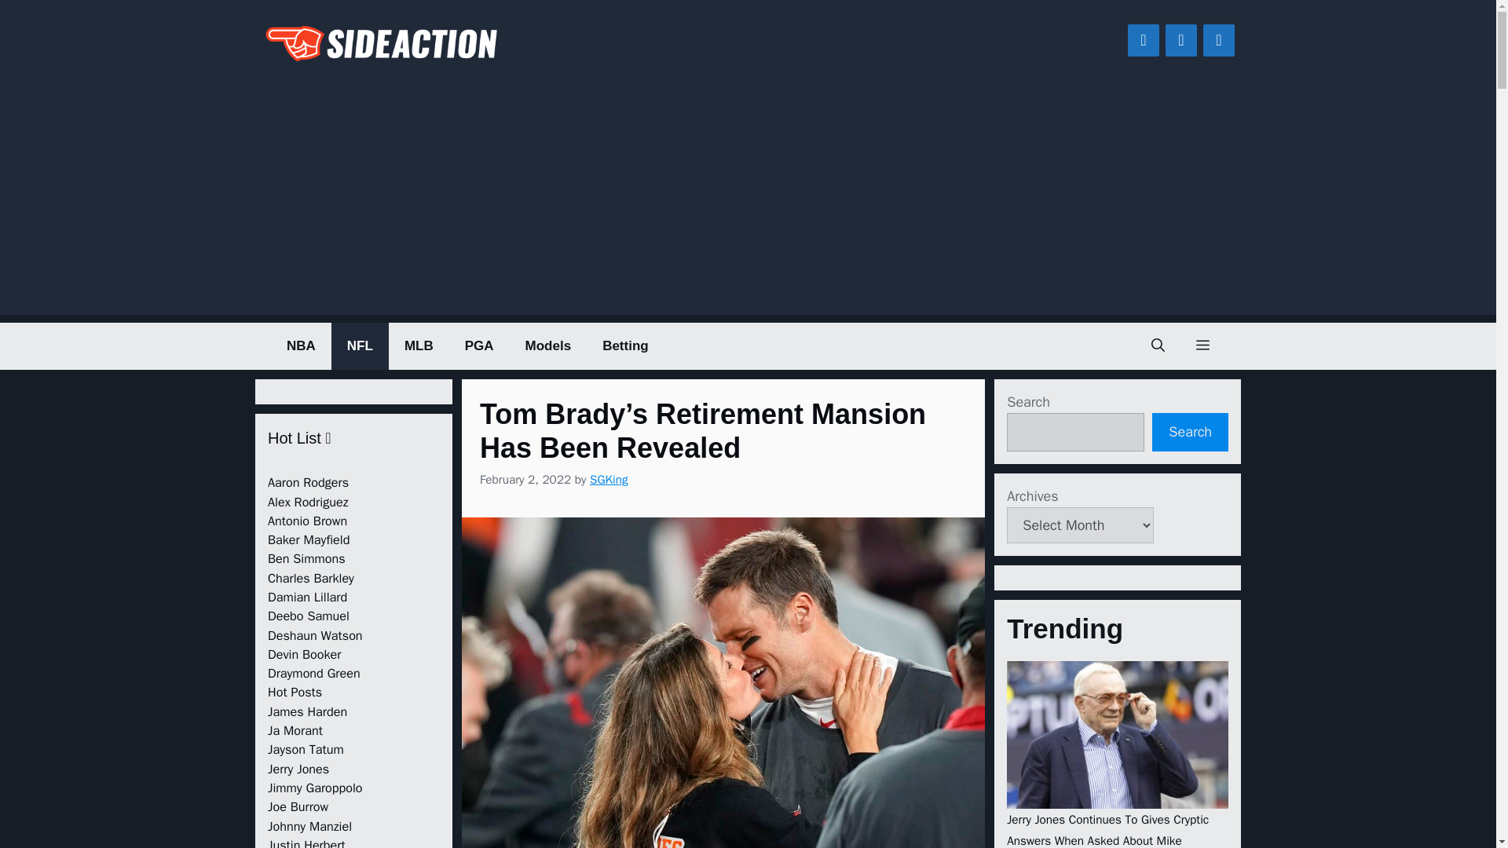 This screenshot has height=848, width=1508. Describe the element at coordinates (609, 479) in the screenshot. I see `View all posts by SGKing` at that location.